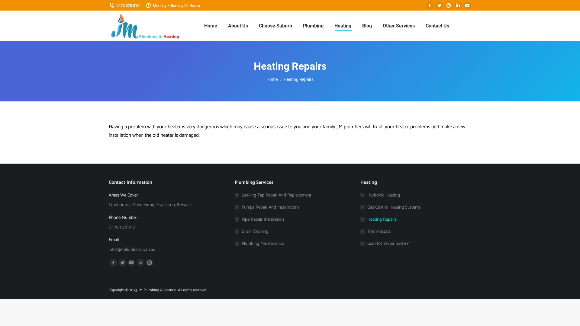  What do you see at coordinates (385, 243) in the screenshot?
I see `Gas Hot Water System` at bounding box center [385, 243].